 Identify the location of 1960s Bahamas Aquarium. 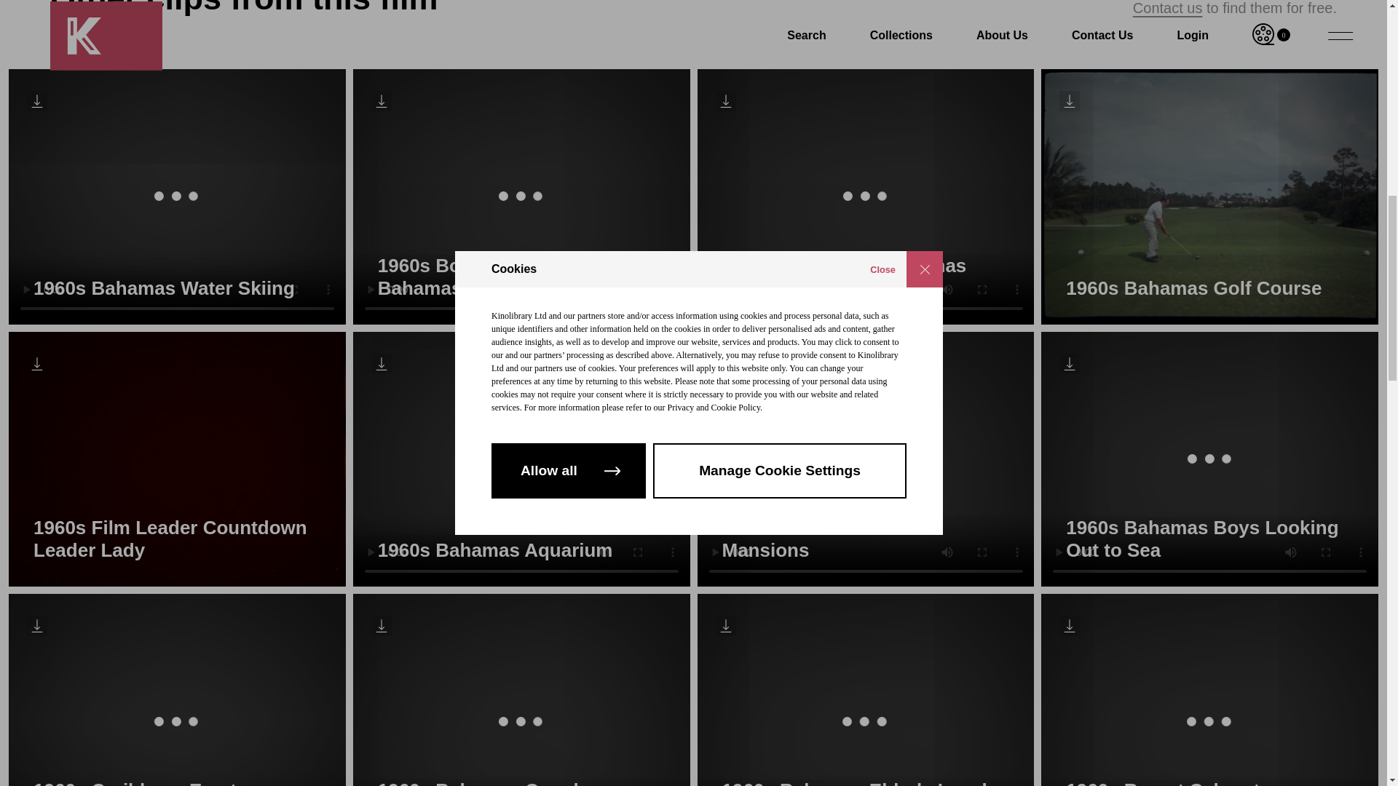
(521, 458).